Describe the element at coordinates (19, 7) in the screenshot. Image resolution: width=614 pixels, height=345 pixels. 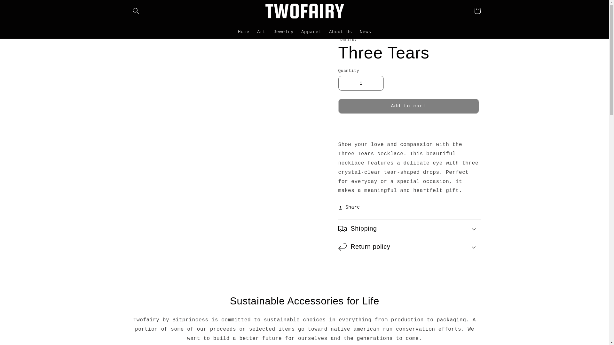
I see `Skip to content` at that location.